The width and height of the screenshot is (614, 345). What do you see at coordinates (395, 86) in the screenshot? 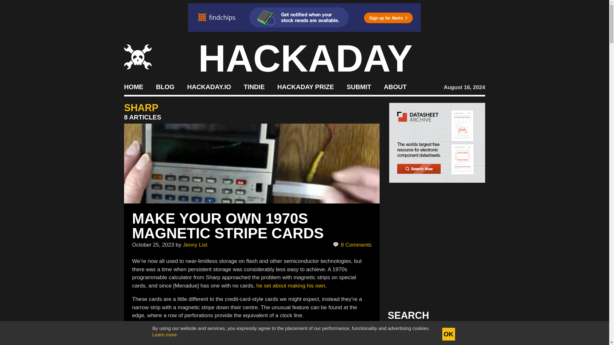
I see `ABOUT` at bounding box center [395, 86].